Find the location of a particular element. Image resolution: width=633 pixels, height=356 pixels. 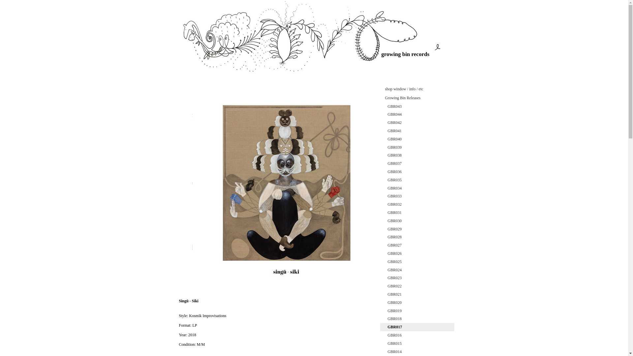

growing bin records is located at coordinates (314, 72).